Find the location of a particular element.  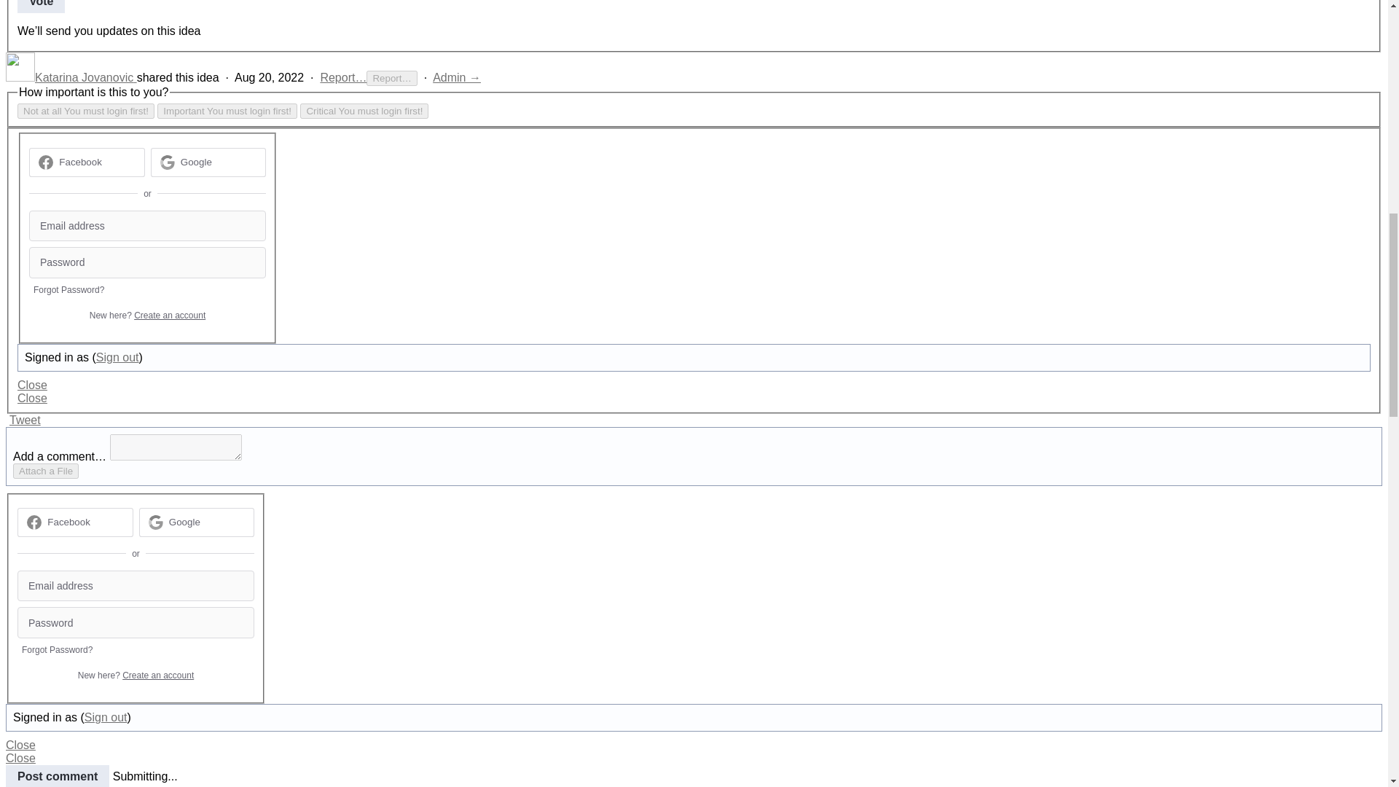

New here? Create an account is located at coordinates (147, 315).